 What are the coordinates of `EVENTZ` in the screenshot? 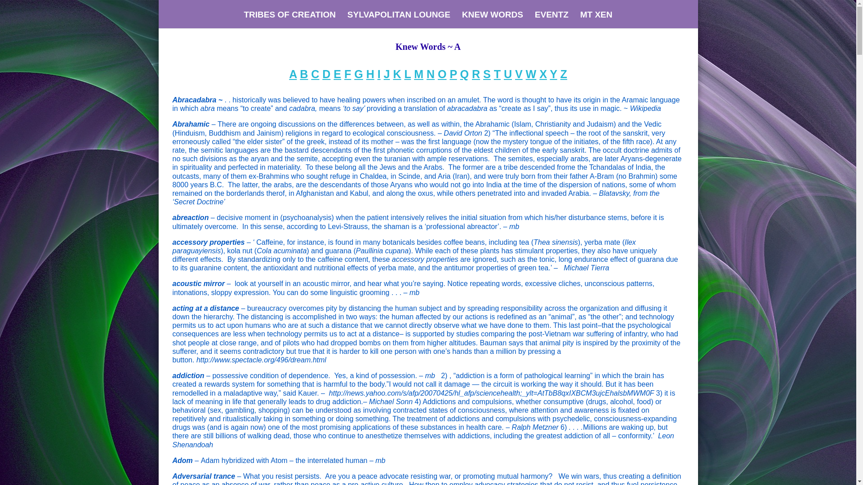 It's located at (552, 20).